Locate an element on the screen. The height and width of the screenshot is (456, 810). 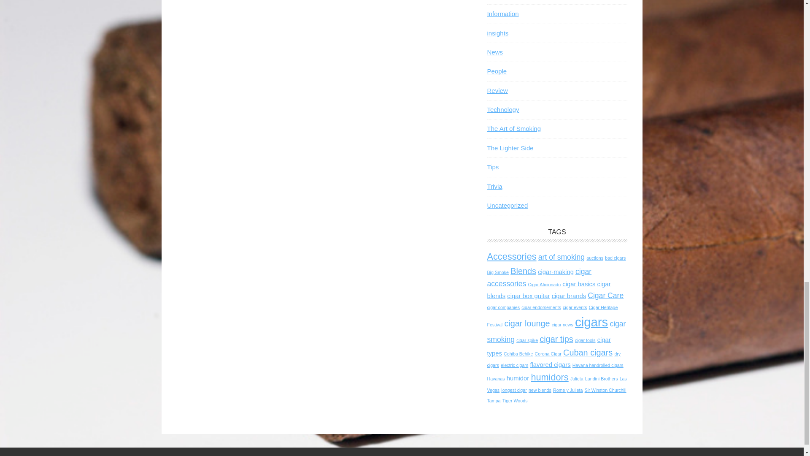
The Art of Smoking is located at coordinates (514, 128).